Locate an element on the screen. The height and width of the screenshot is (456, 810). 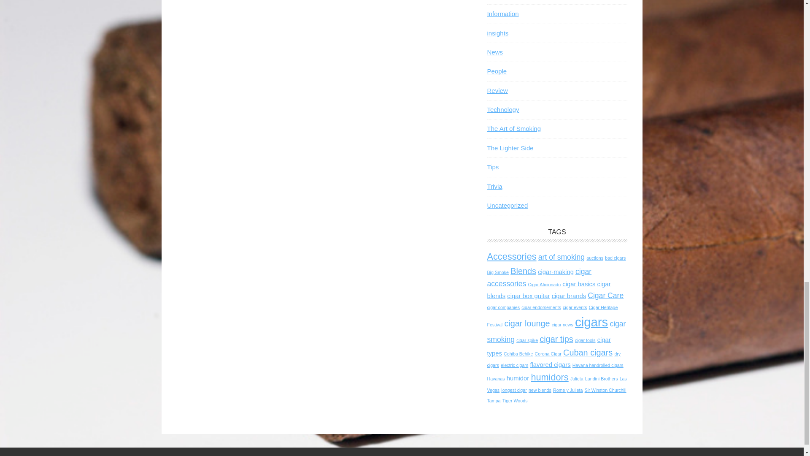
The Art of Smoking is located at coordinates (514, 128).